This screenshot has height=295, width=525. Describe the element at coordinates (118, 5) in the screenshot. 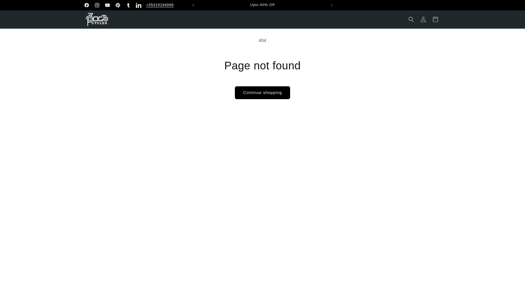

I see `Pinterest` at that location.